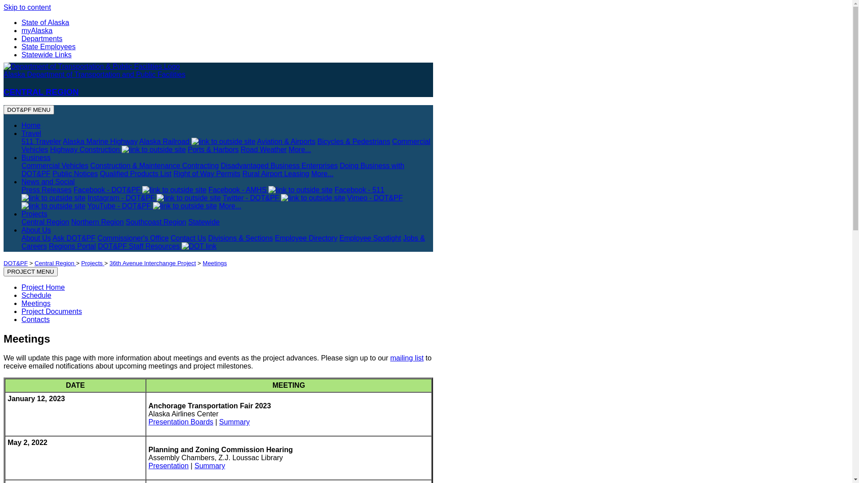 This screenshot has height=483, width=859. Describe the element at coordinates (234, 422) in the screenshot. I see `Summary` at that location.